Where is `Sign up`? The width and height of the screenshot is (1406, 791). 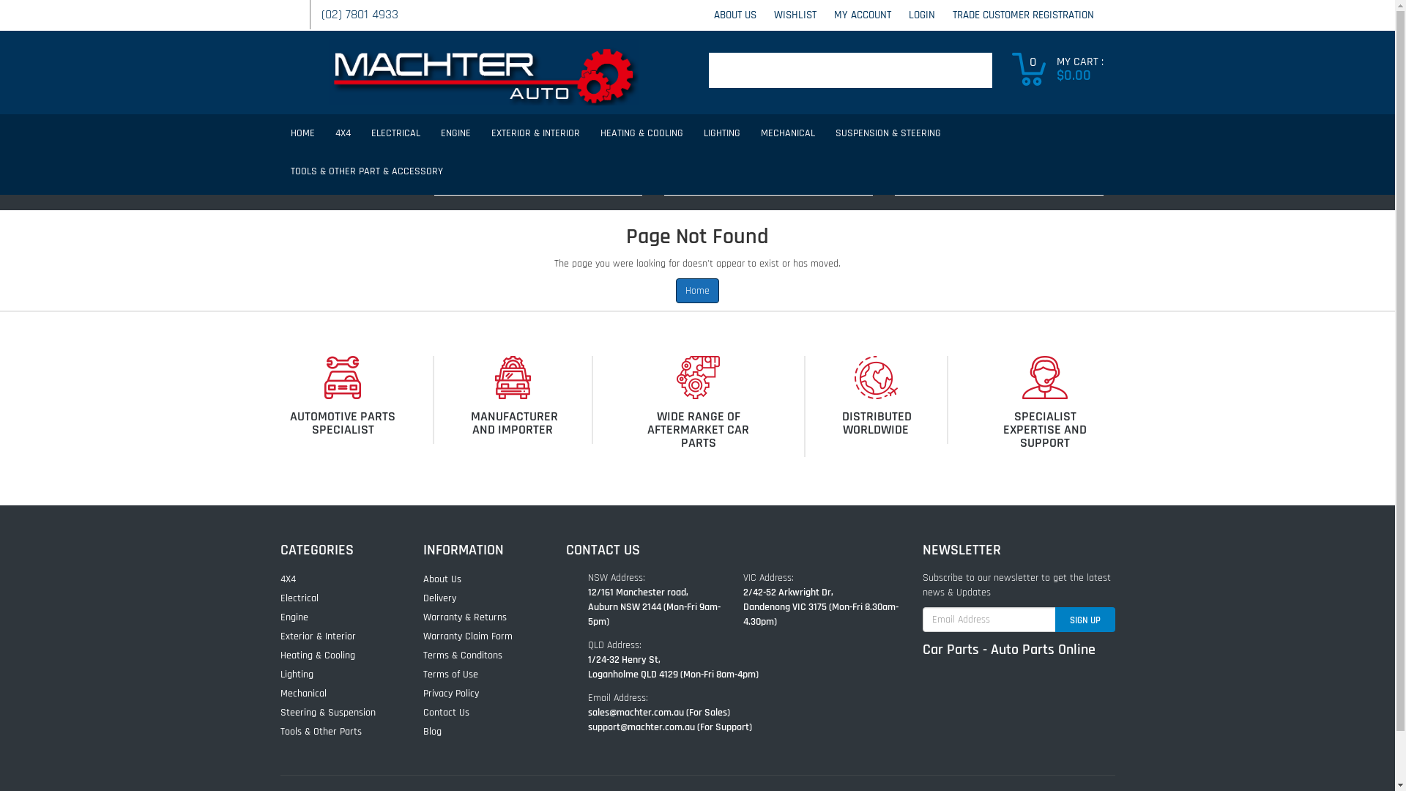 Sign up is located at coordinates (1085, 620).